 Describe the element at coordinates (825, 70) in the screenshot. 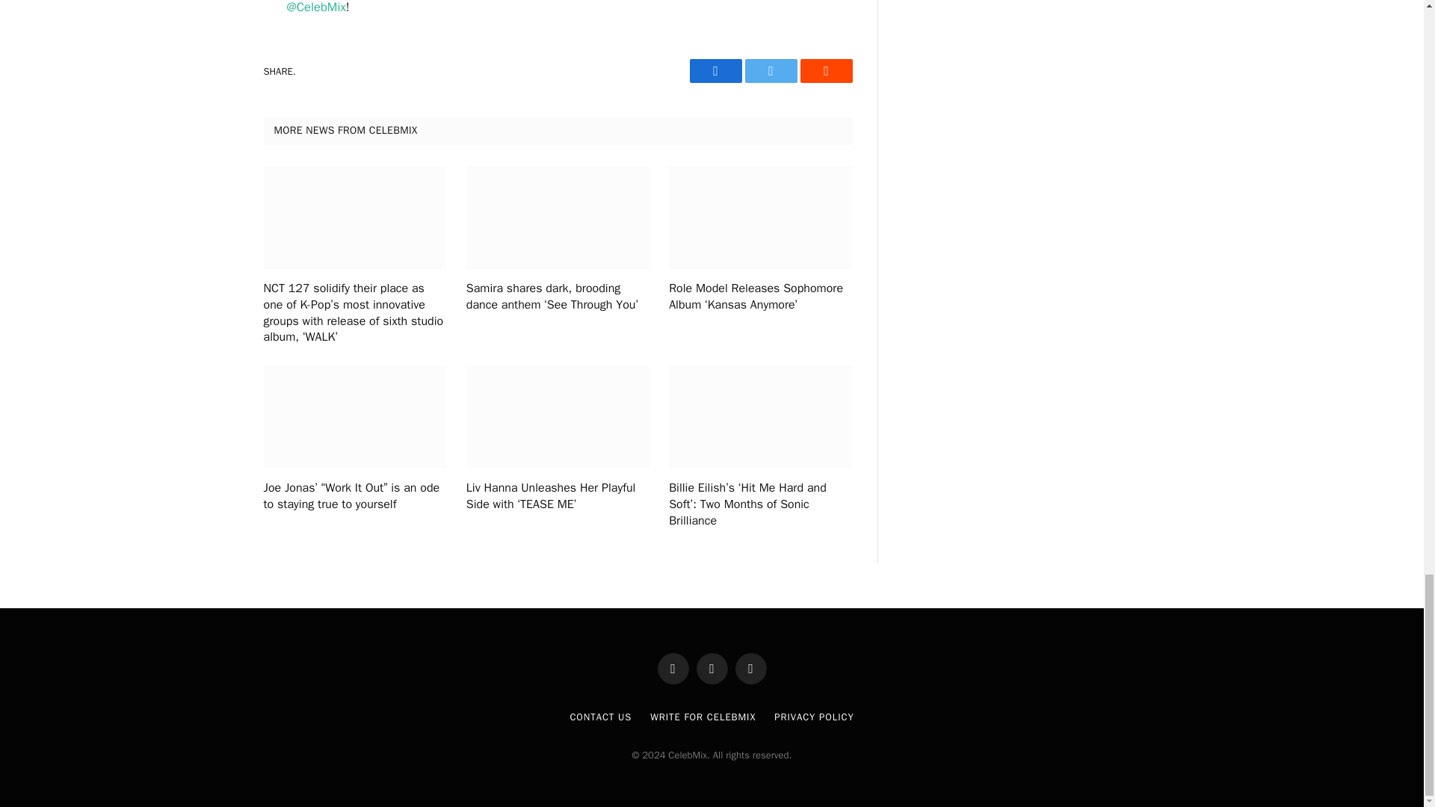

I see `Reddit` at that location.